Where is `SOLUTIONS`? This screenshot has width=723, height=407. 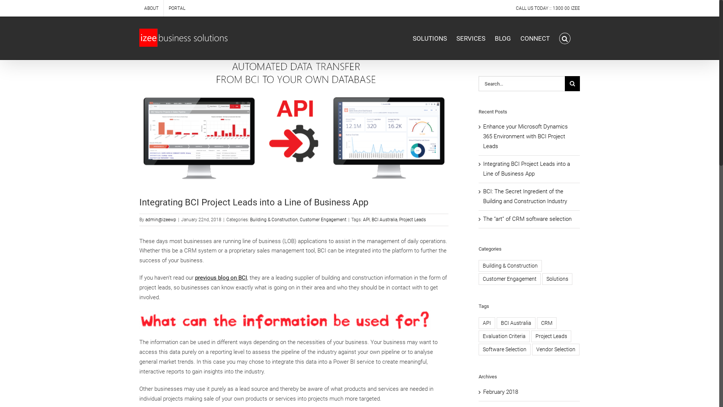
SOLUTIONS is located at coordinates (430, 38).